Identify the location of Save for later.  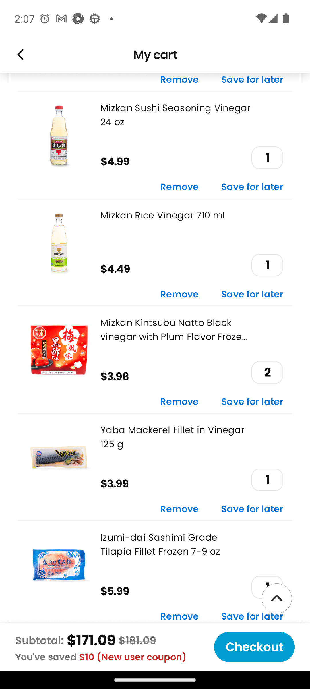
(252, 295).